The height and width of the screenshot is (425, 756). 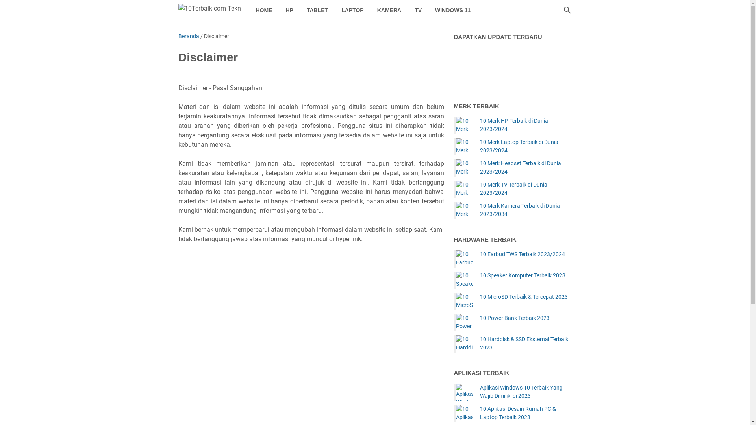 What do you see at coordinates (522, 275) in the screenshot?
I see `10 Speaker Komputer Terbaik 2023` at bounding box center [522, 275].